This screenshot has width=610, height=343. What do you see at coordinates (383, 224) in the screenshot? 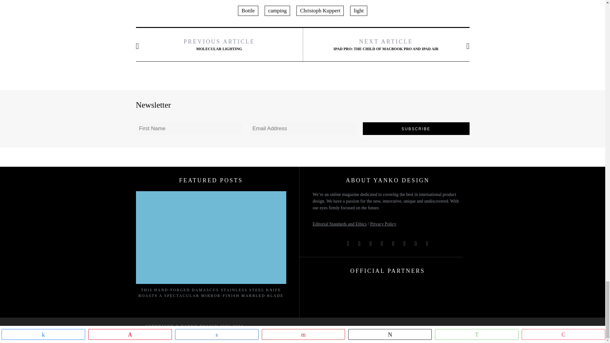
I see `Privacy Policy` at bounding box center [383, 224].